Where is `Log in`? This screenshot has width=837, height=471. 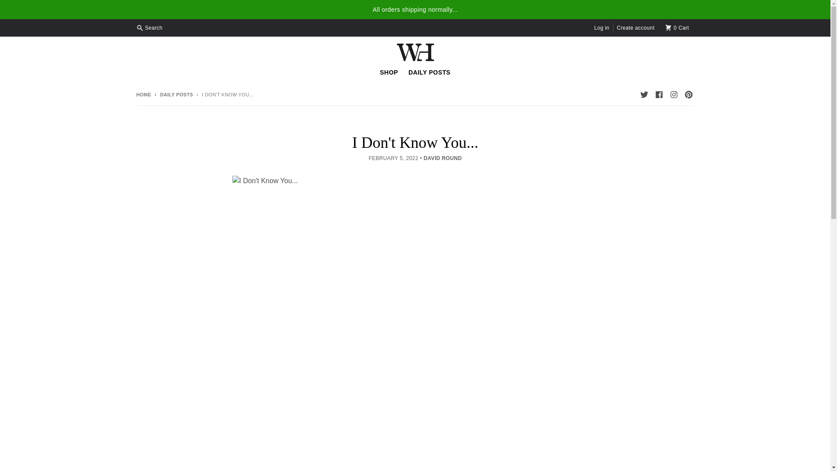
Log in is located at coordinates (602, 27).